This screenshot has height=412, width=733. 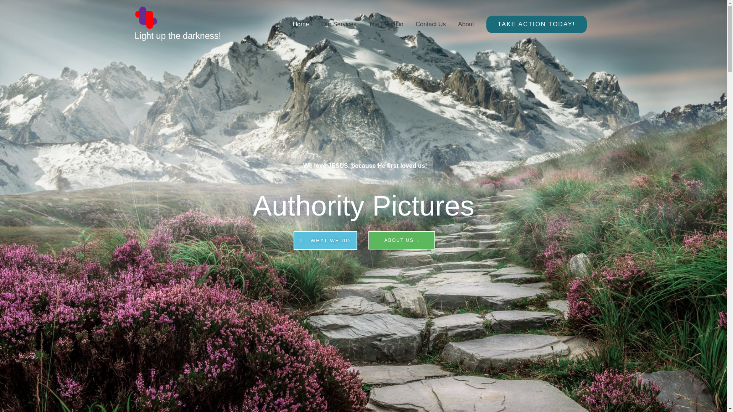 What do you see at coordinates (386, 24) in the screenshot?
I see `The Portfolio` at bounding box center [386, 24].